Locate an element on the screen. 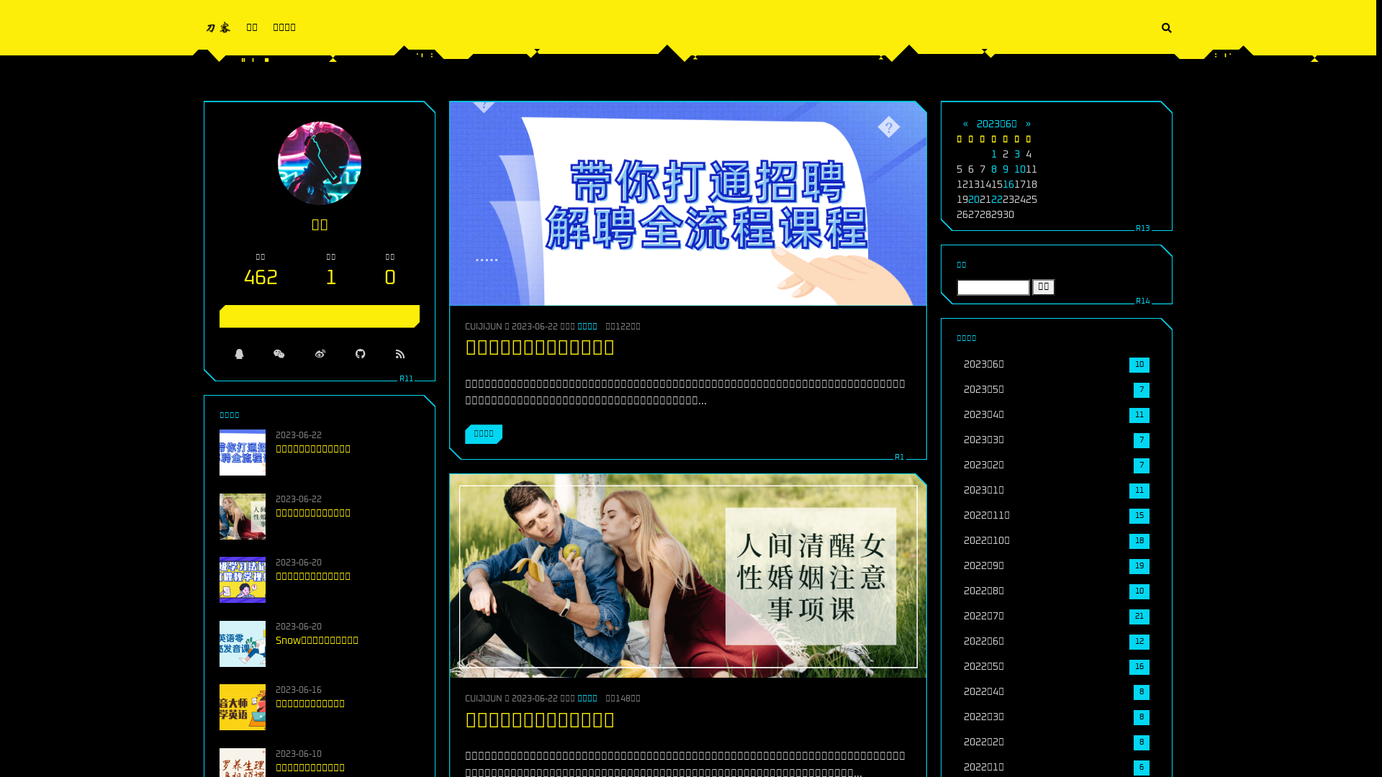 Image resolution: width=1382 pixels, height=777 pixels. 10 is located at coordinates (1020, 169).